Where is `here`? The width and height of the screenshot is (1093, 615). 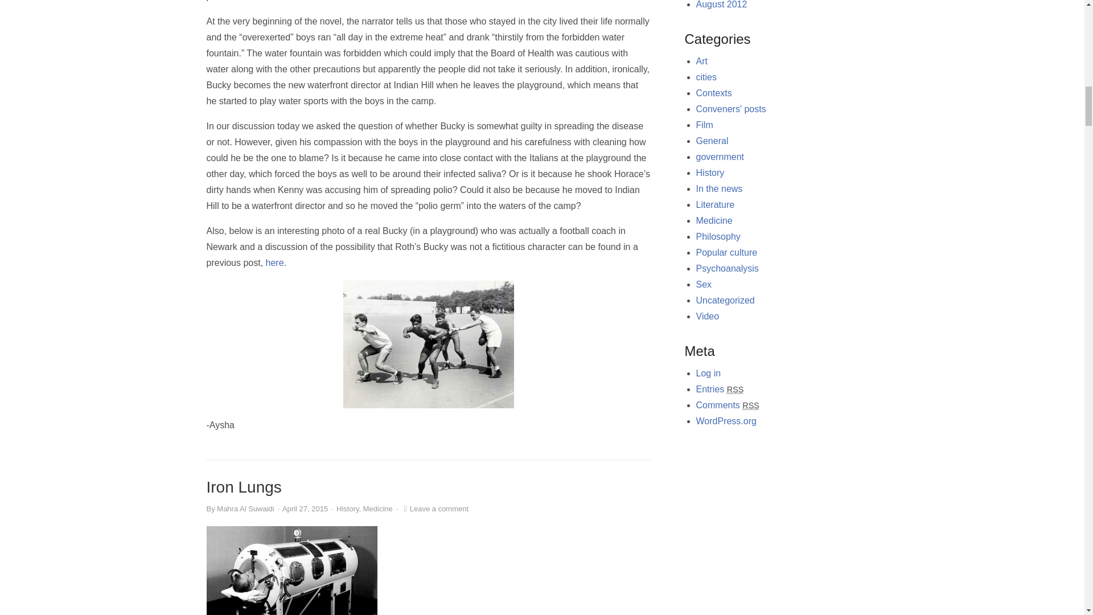 here is located at coordinates (274, 262).